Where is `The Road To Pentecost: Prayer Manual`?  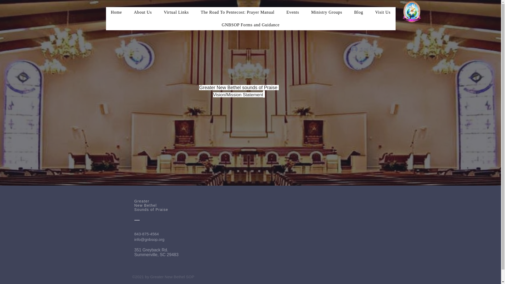 The Road To Pentecost: Prayer Manual is located at coordinates (238, 12).